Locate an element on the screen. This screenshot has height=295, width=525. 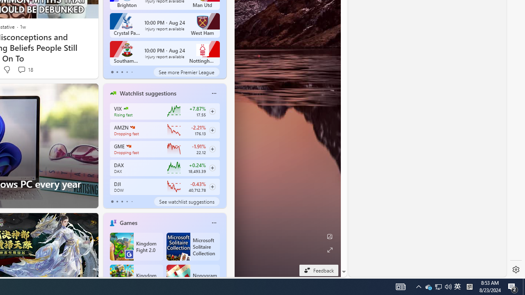
CBOE Market Volatility Index is located at coordinates (126, 108).